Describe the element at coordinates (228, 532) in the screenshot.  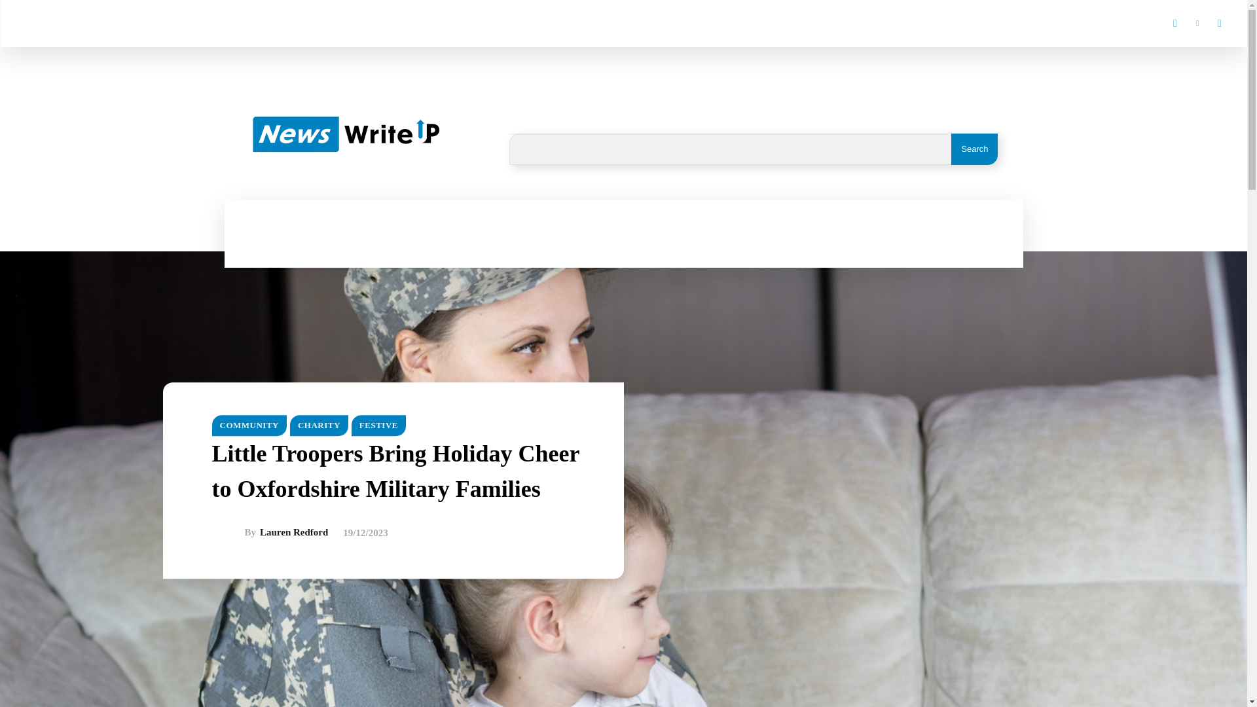
I see `Lauren Redford` at that location.